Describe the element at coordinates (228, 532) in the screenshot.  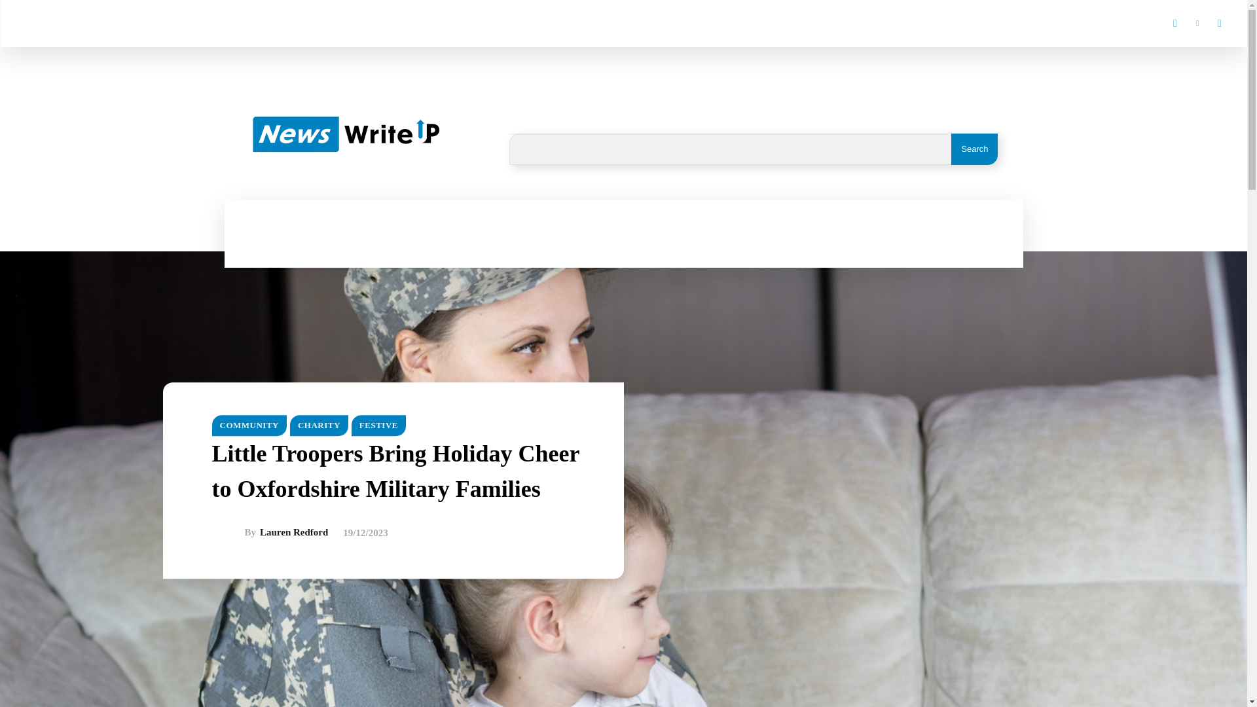
I see `Lauren Redford` at that location.